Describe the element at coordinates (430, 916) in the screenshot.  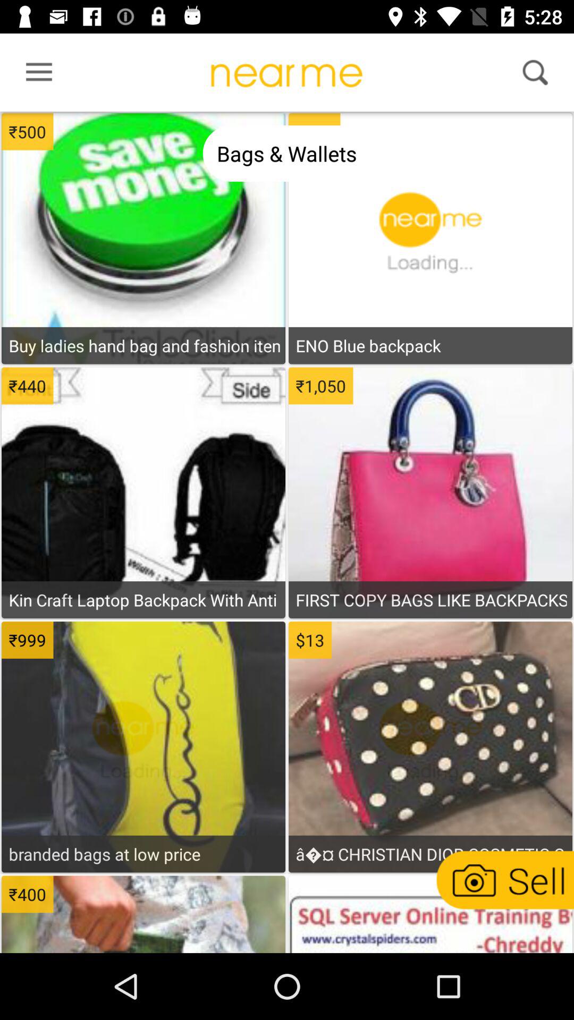
I see `go to advertisements website` at that location.